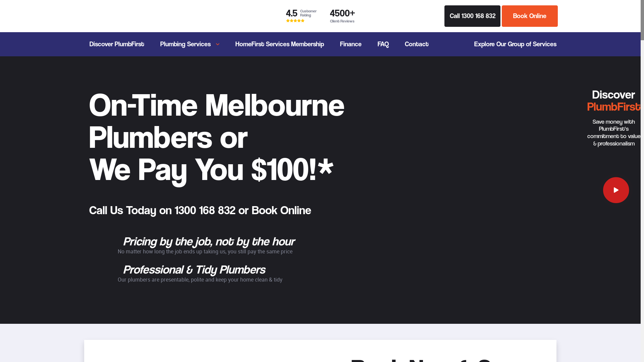  I want to click on FAQ, so click(383, 44).